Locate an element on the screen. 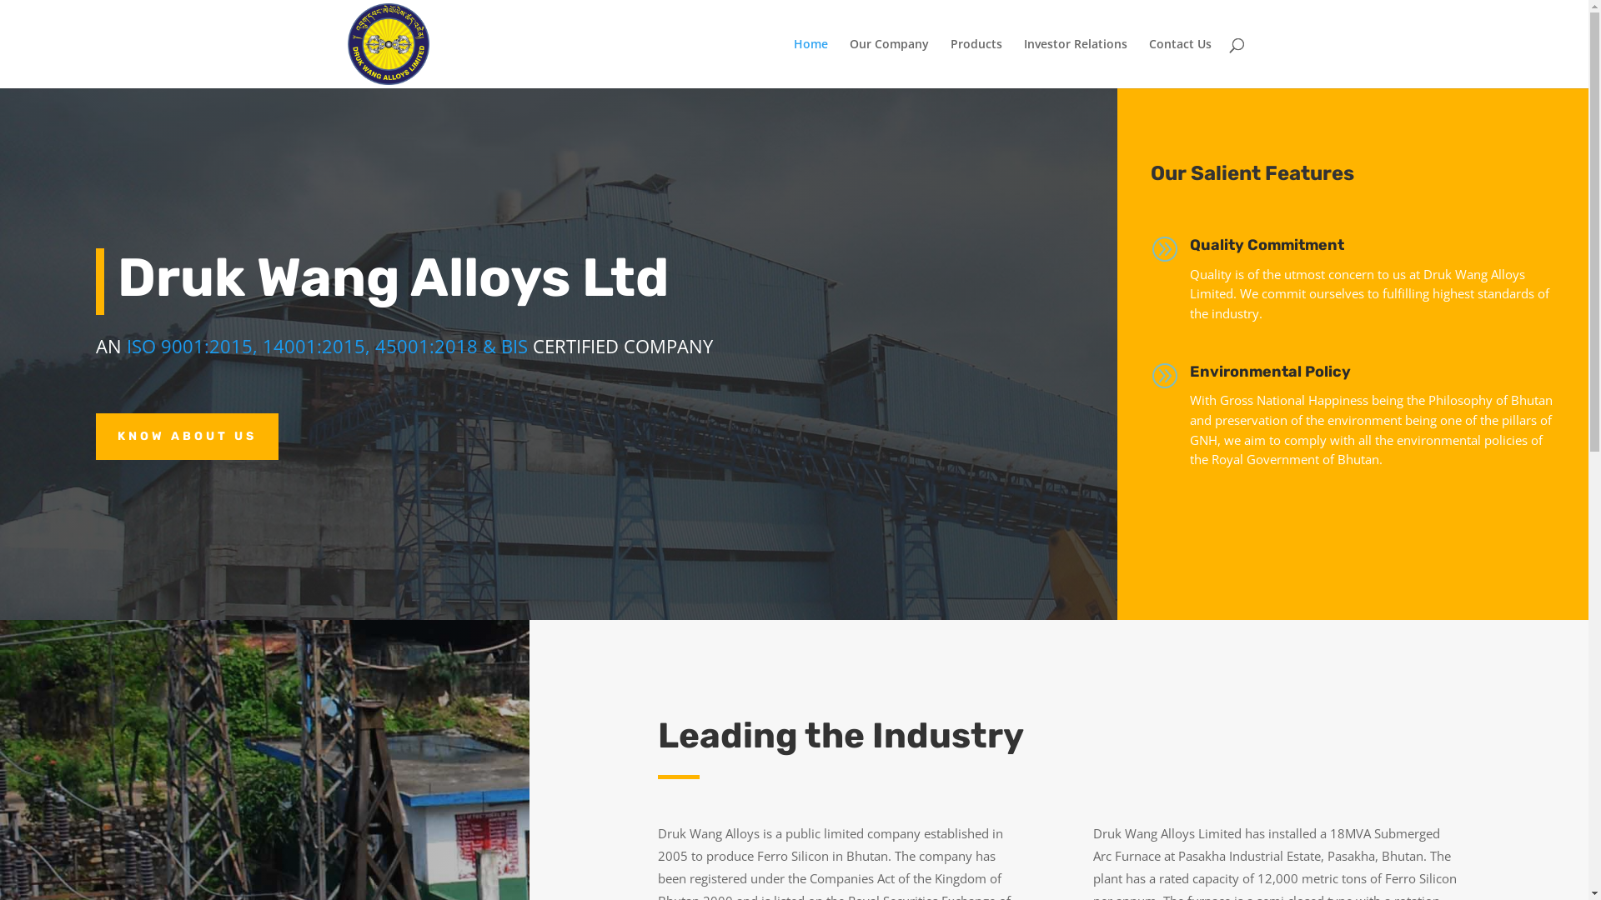 The image size is (1601, 900). 14001:2015, is located at coordinates (317, 346).